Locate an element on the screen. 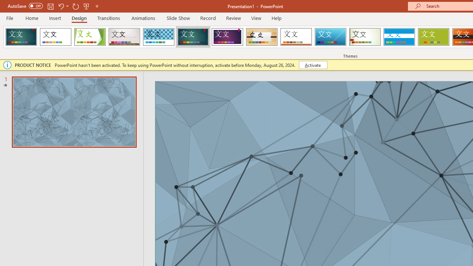  Ion is located at coordinates (193, 37).